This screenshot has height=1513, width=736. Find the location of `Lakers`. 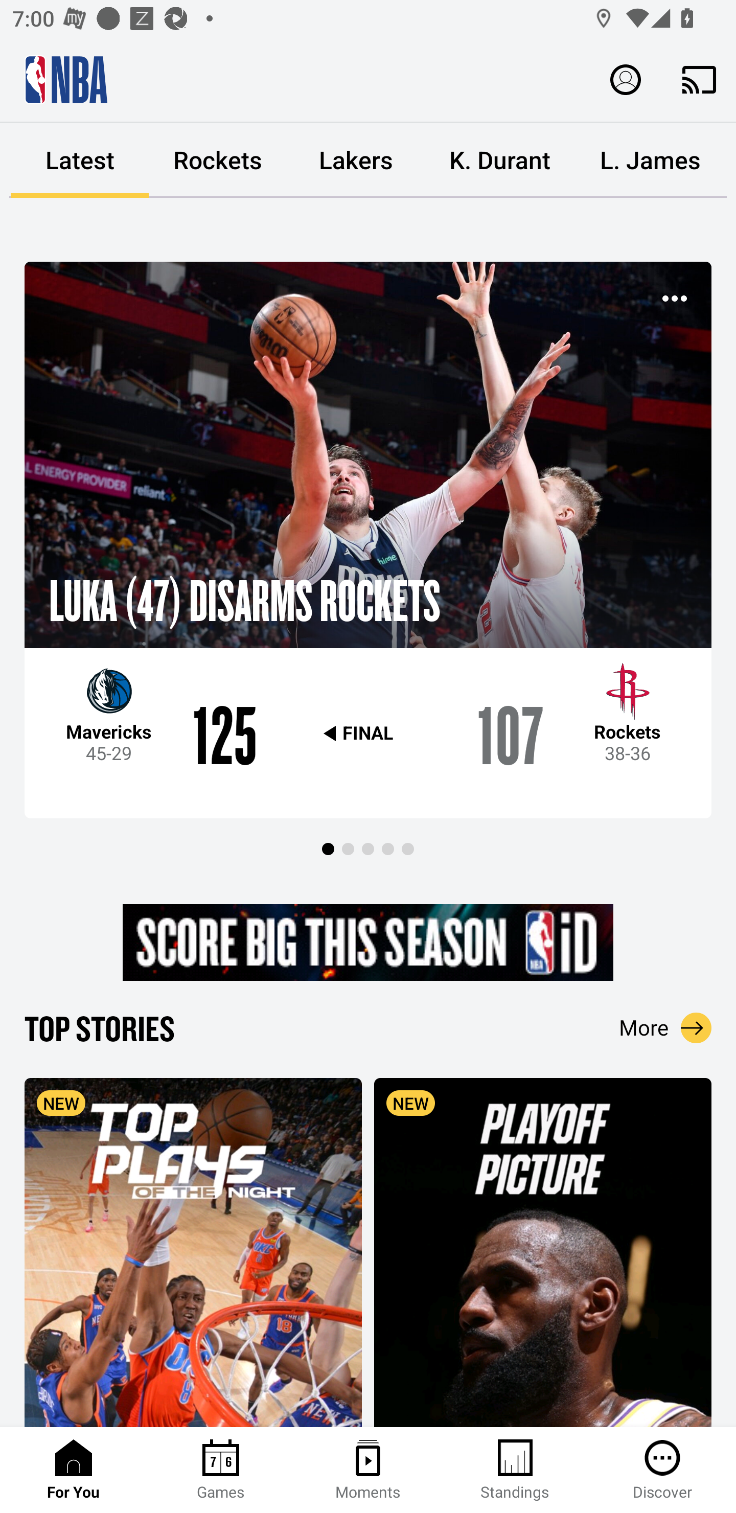

Lakers is located at coordinates (356, 161).